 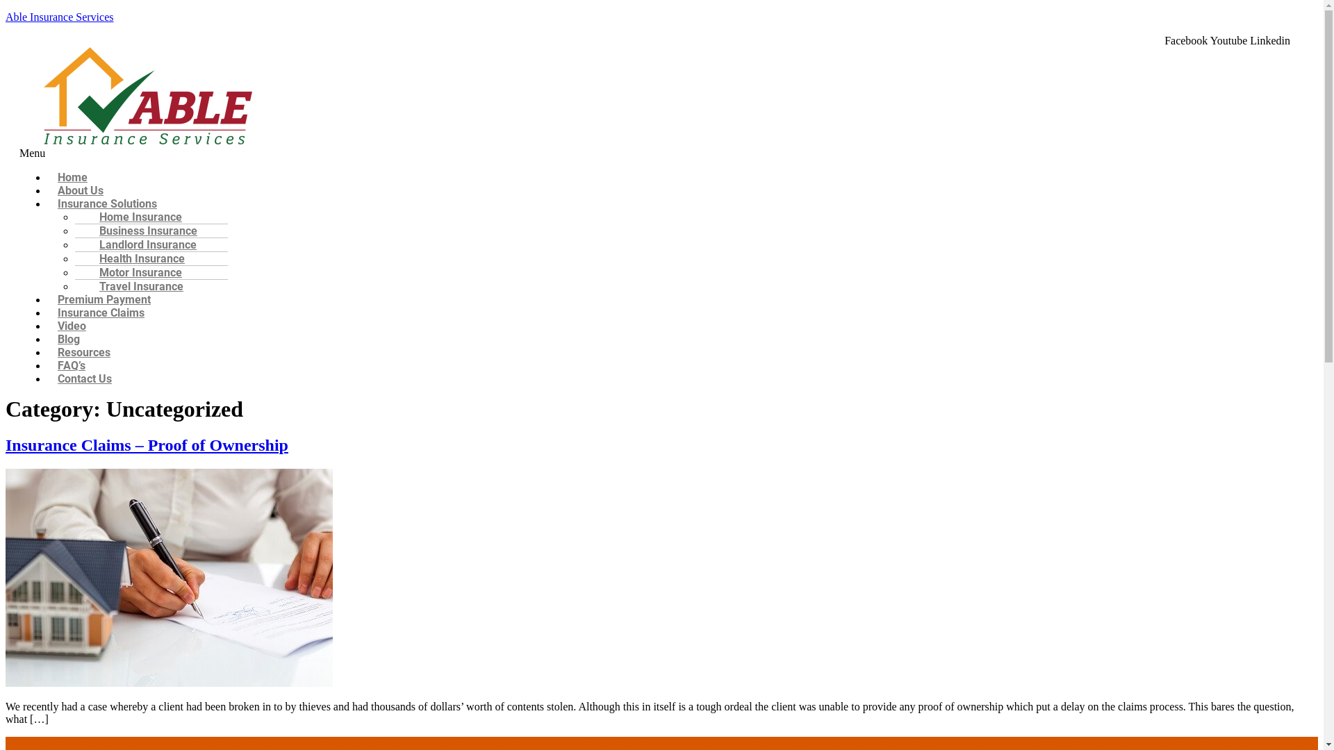 What do you see at coordinates (142, 231) in the screenshot?
I see `Business Insurance` at bounding box center [142, 231].